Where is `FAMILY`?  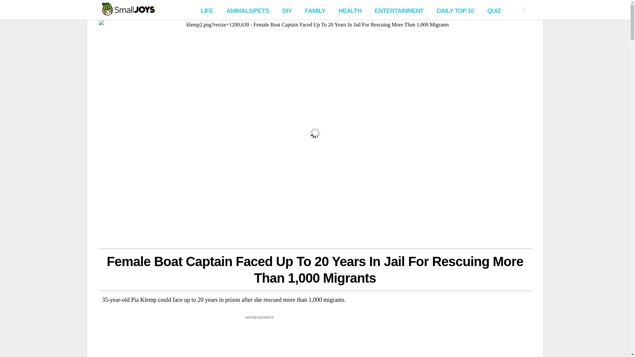 FAMILY is located at coordinates (315, 10).